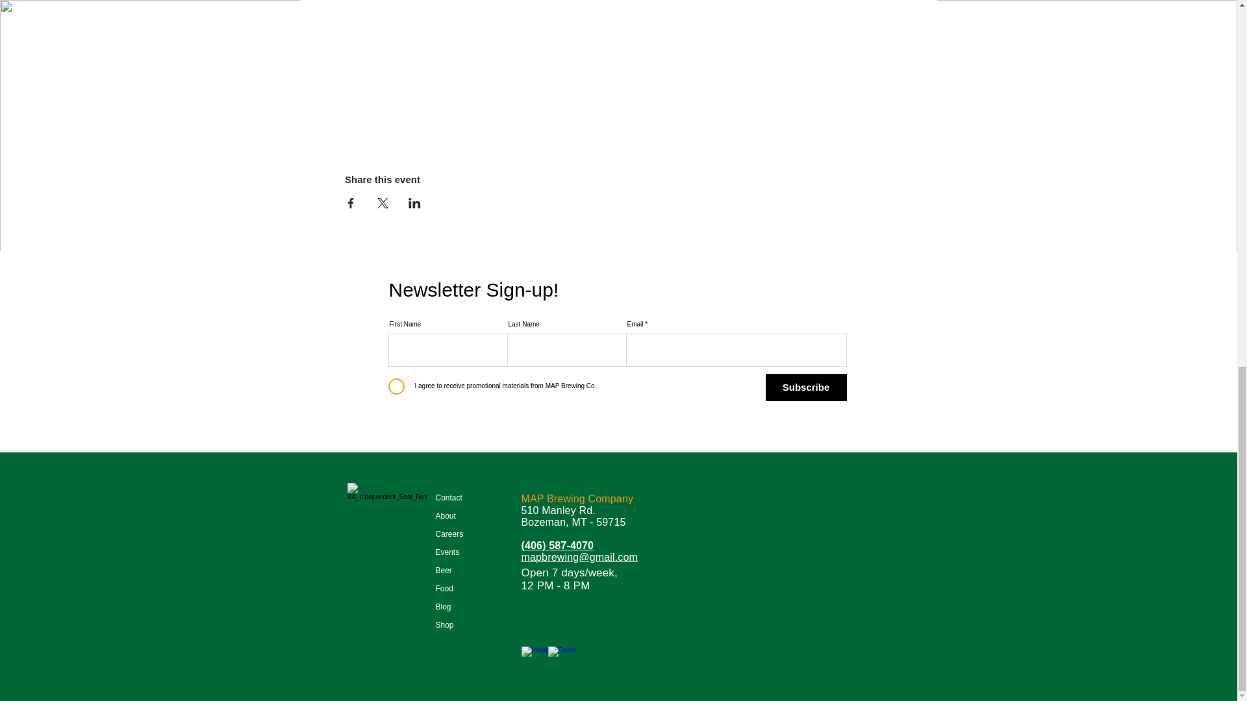 Image resolution: width=1247 pixels, height=701 pixels. I want to click on Contact, so click(460, 497).